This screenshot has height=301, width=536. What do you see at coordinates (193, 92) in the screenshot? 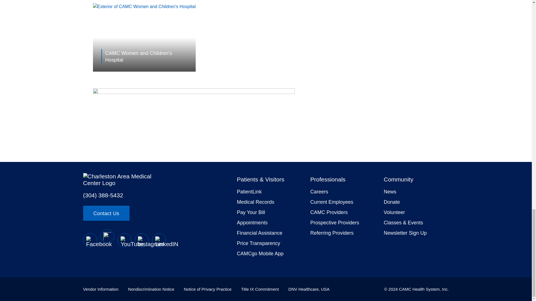
I see `Blue Distinction Specialty Care` at bounding box center [193, 92].